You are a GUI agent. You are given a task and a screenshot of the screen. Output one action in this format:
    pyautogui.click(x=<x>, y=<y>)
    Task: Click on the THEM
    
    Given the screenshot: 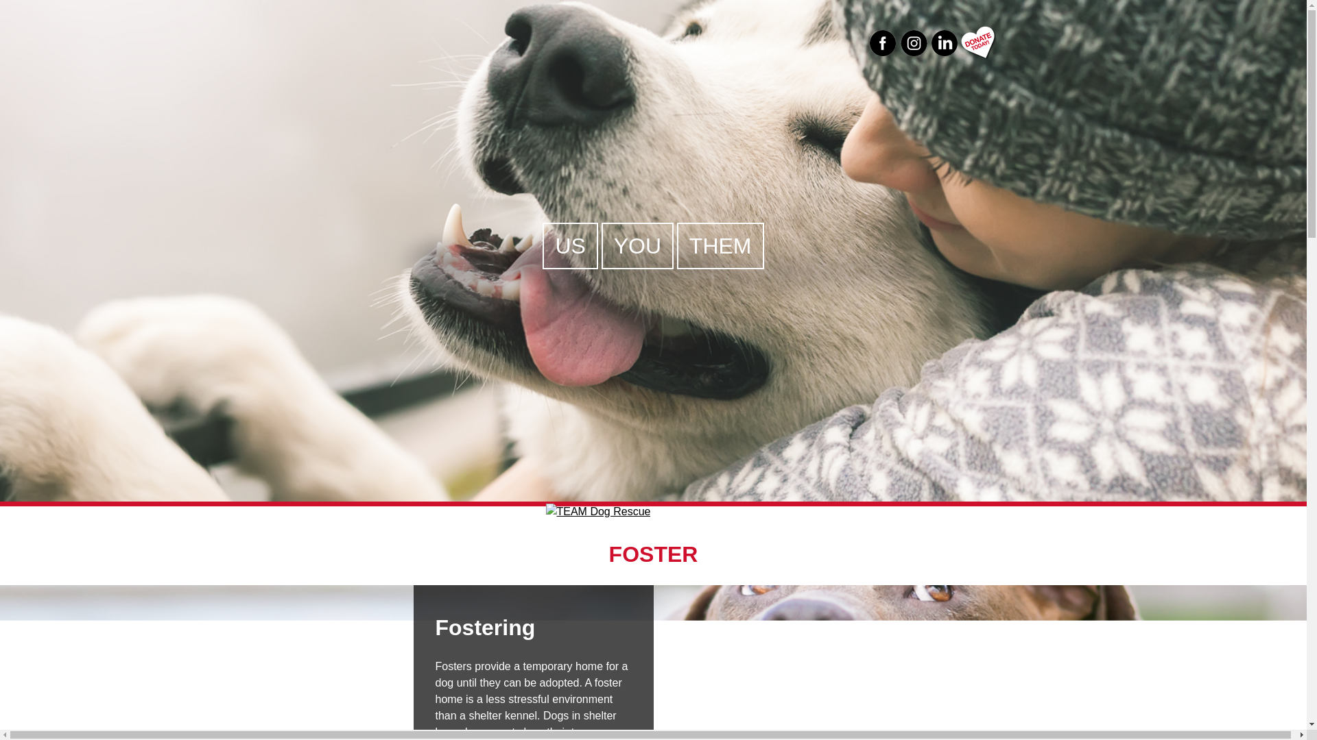 What is the action you would take?
    pyautogui.click(x=720, y=245)
    